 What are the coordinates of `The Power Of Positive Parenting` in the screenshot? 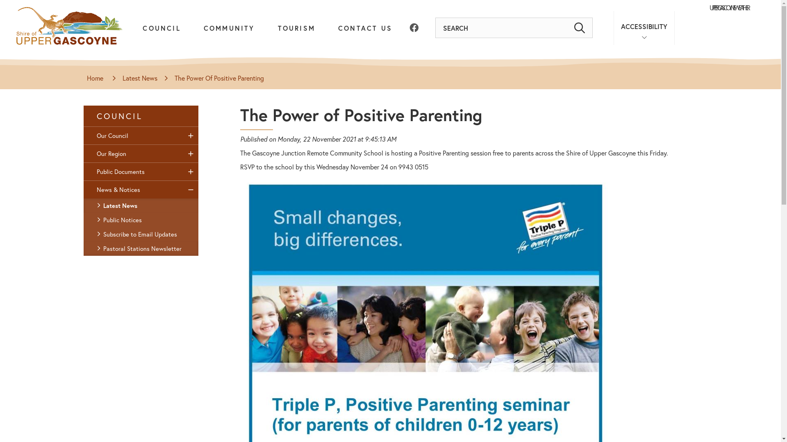 It's located at (219, 79).